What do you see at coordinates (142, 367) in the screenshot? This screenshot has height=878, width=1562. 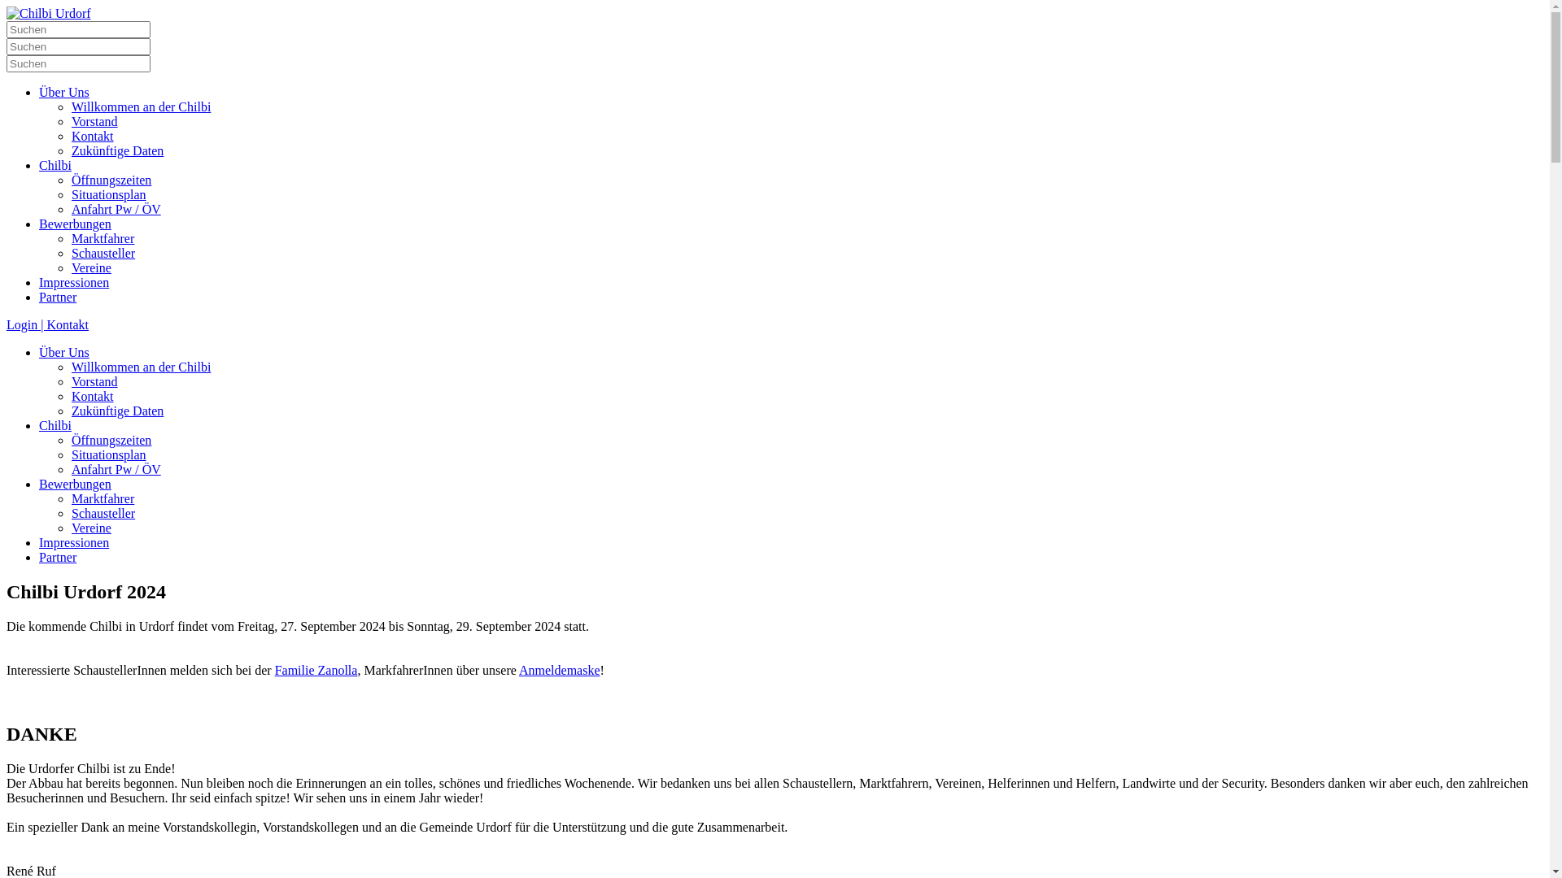 I see `Willkommen an der Chilbi` at bounding box center [142, 367].